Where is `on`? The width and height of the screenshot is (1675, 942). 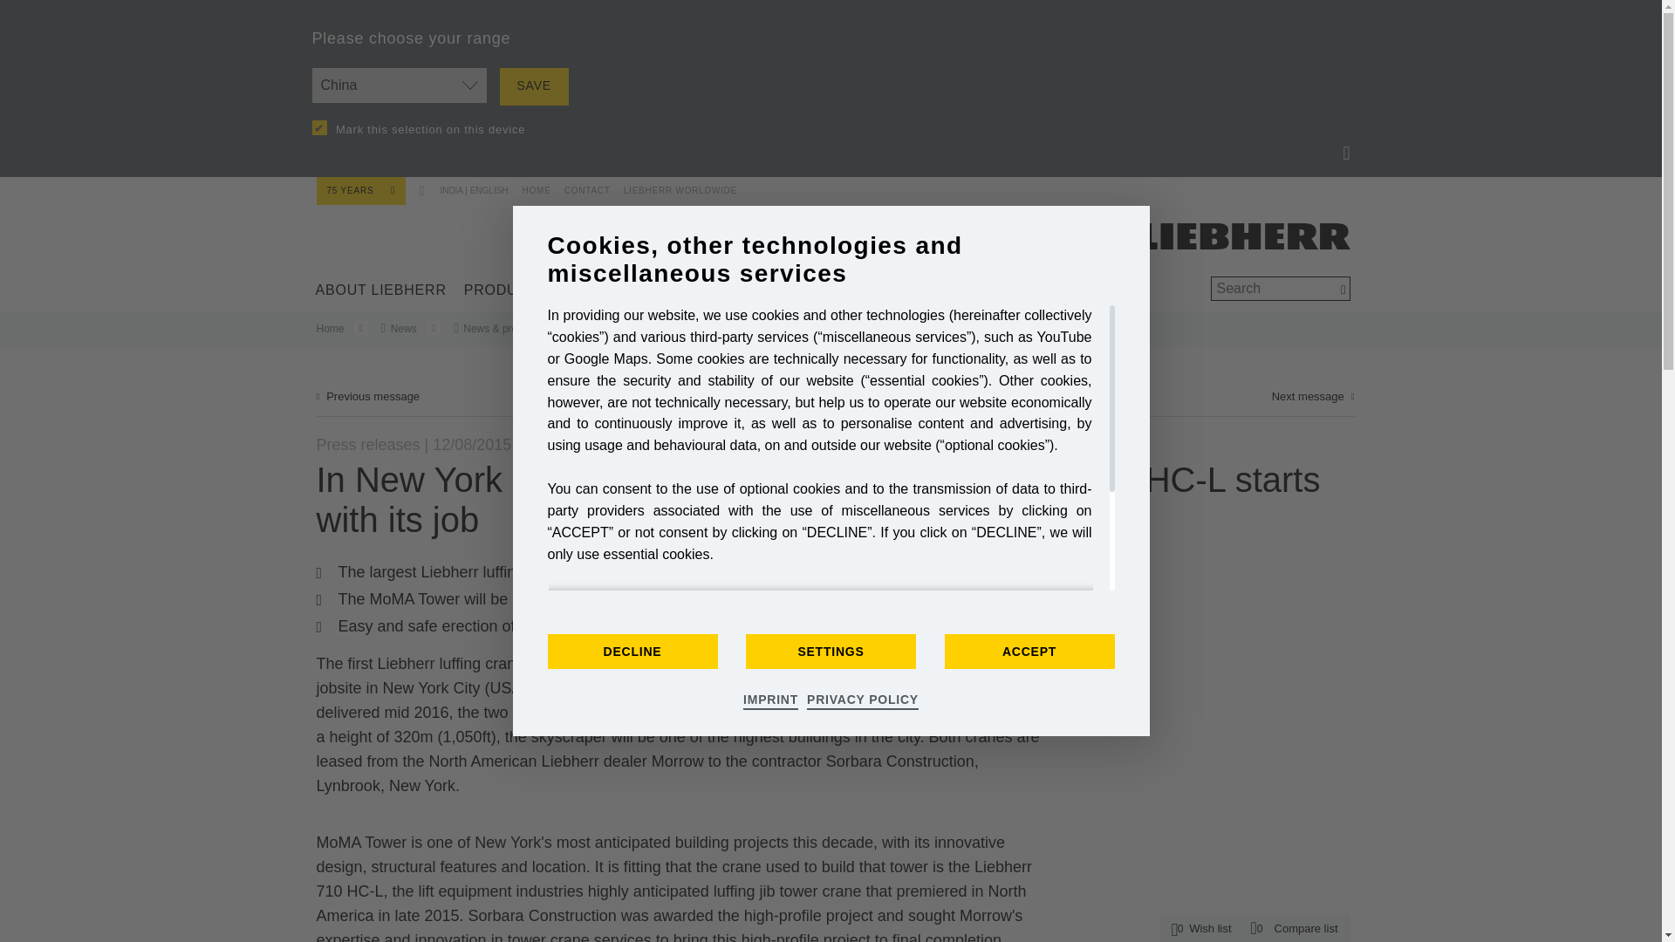 on is located at coordinates (319, 127).